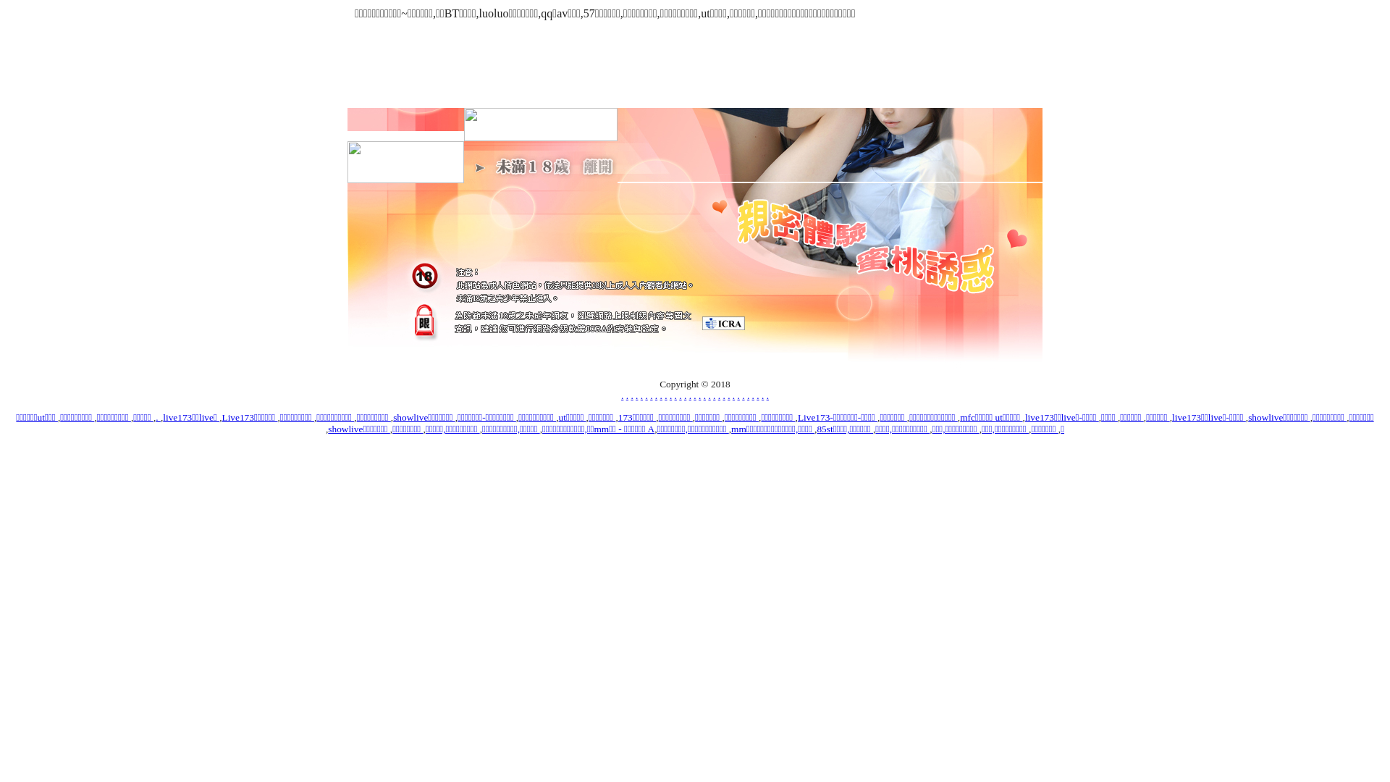 The width and height of the screenshot is (1390, 782). What do you see at coordinates (627, 395) in the screenshot?
I see `.` at bounding box center [627, 395].